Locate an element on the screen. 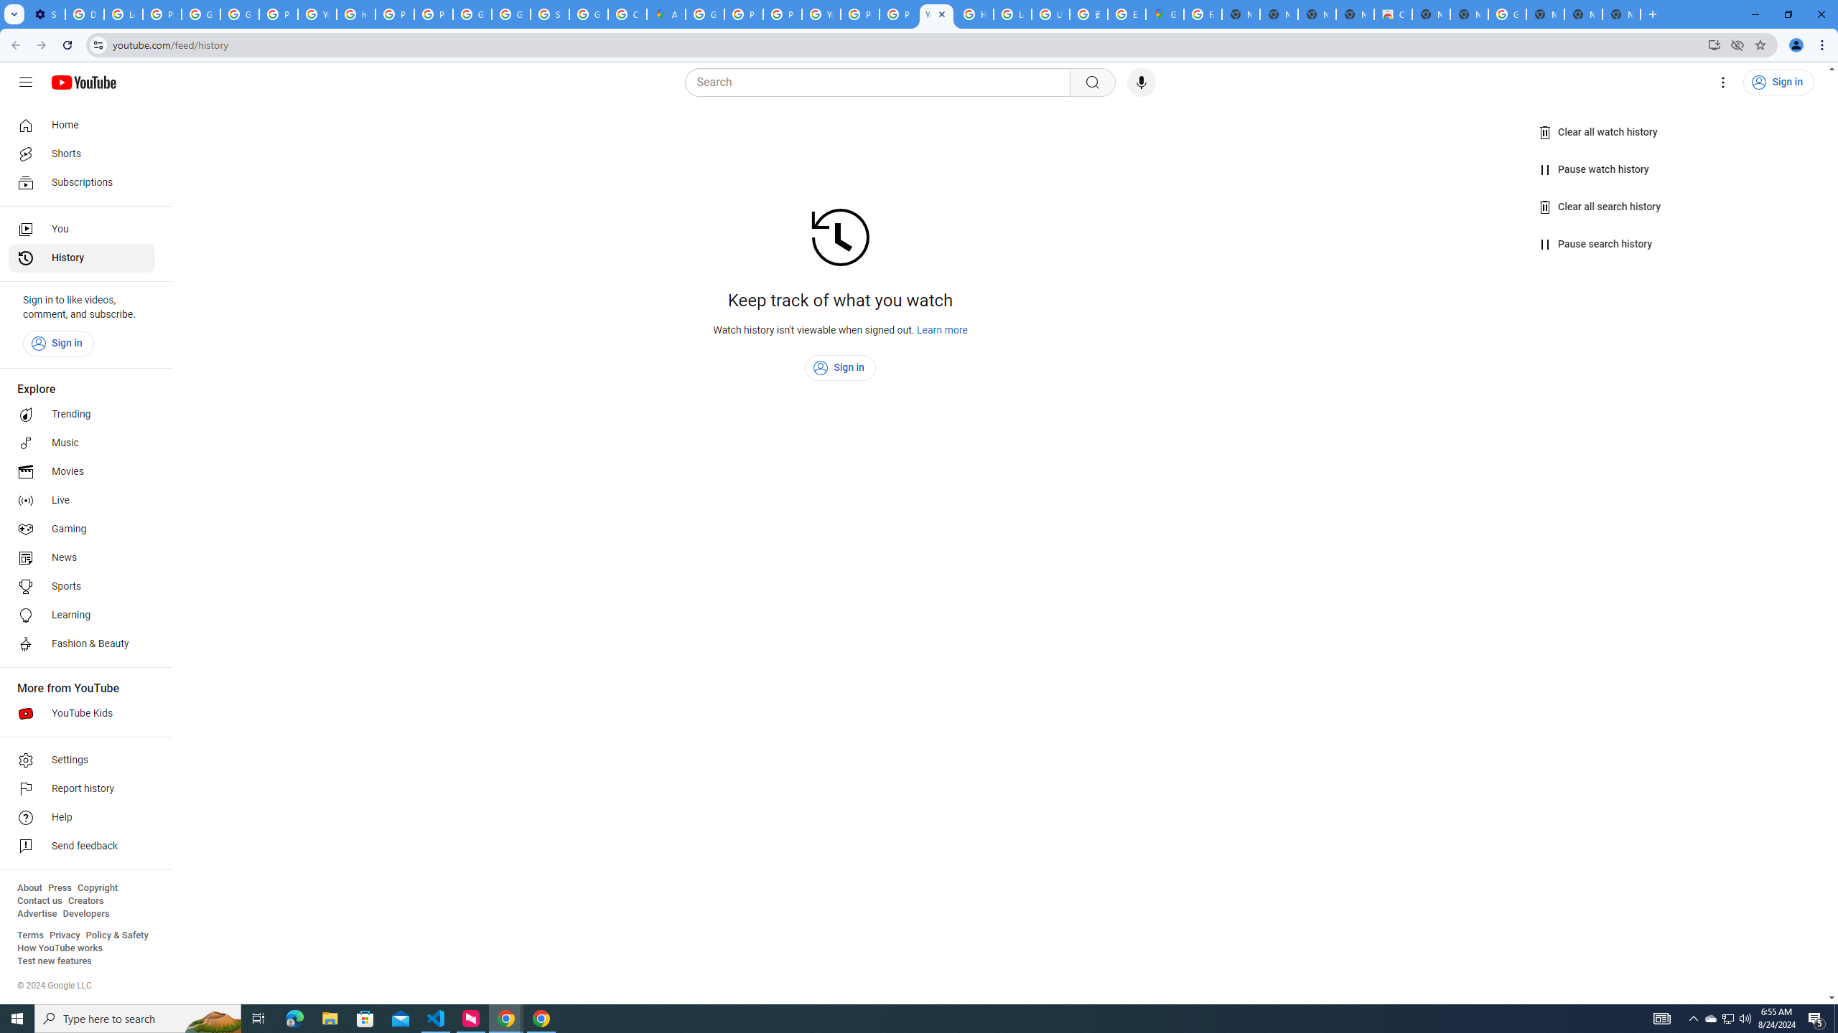  Developers is located at coordinates (86, 914).